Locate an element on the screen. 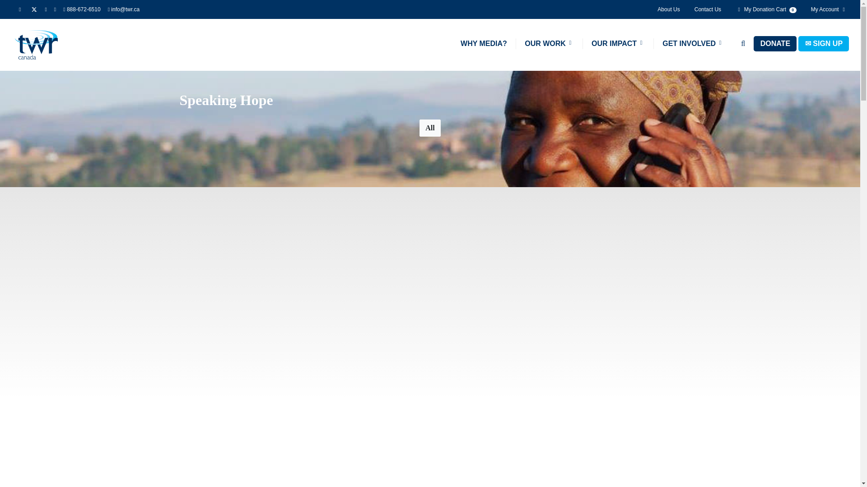  About Us is located at coordinates (668, 9).